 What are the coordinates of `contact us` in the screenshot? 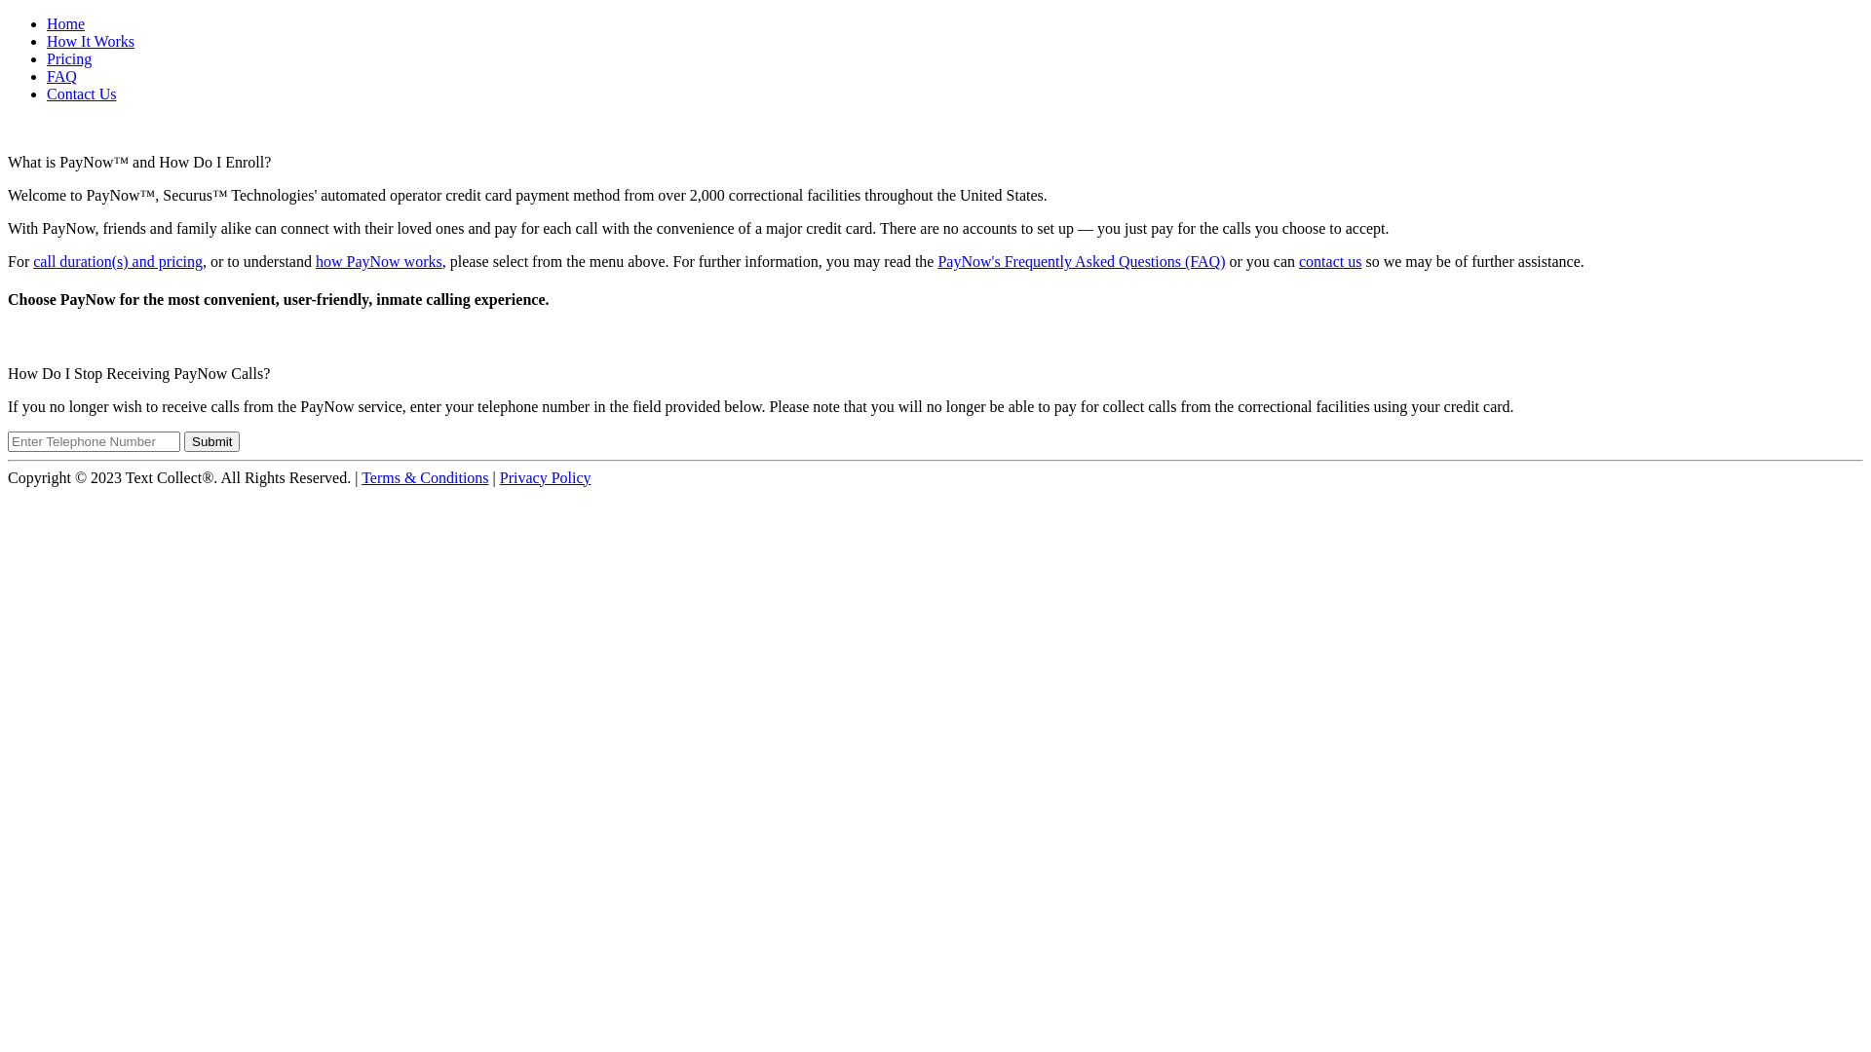 It's located at (1330, 261).